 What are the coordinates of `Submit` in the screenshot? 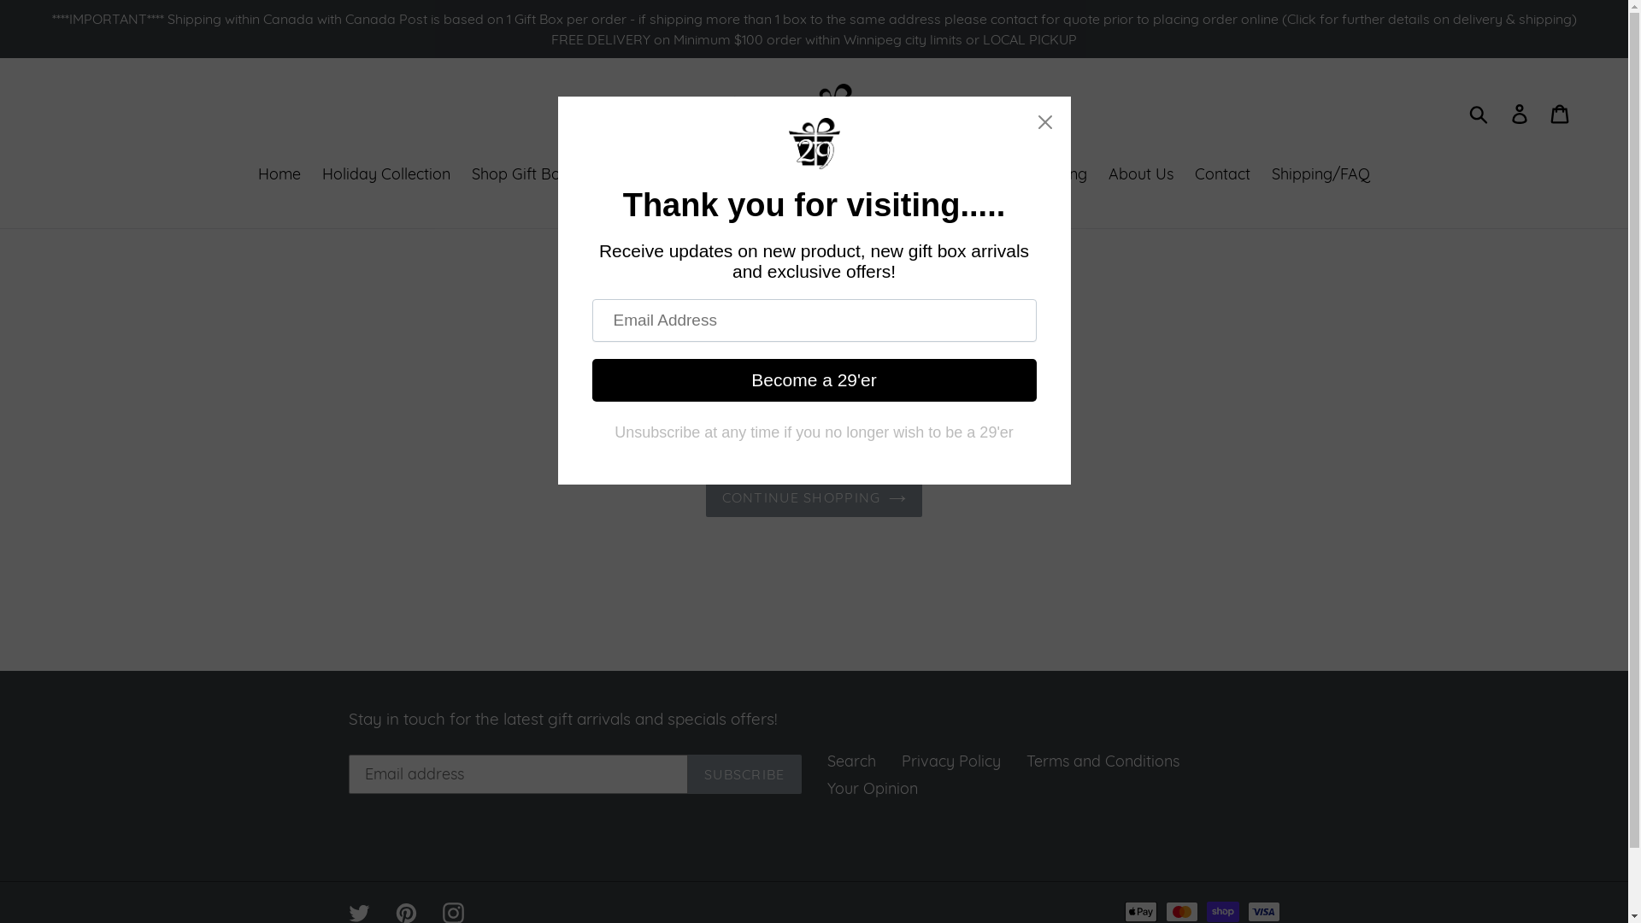 It's located at (1480, 112).